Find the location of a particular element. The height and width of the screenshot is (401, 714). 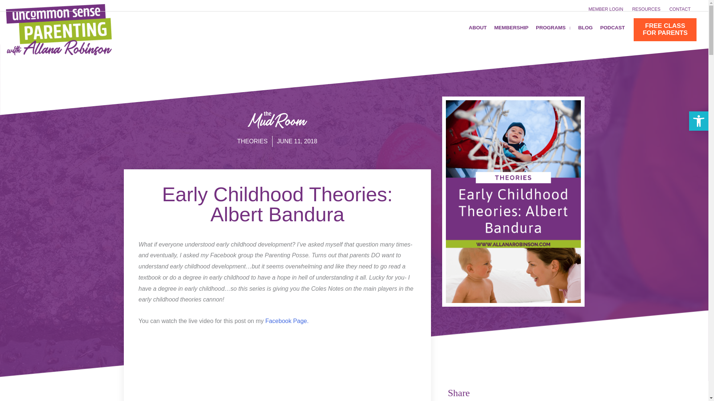

PODCAST is located at coordinates (698, 121).